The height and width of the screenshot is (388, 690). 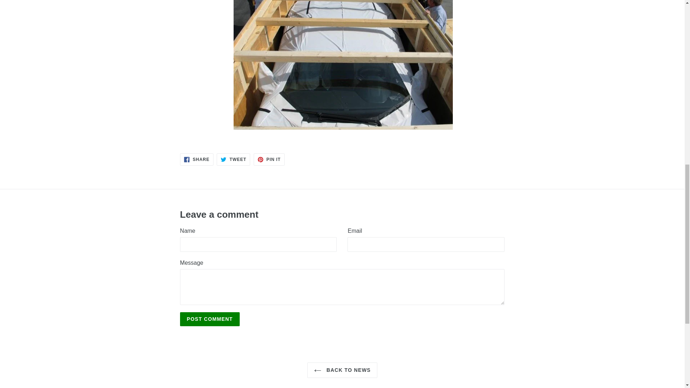 What do you see at coordinates (210, 319) in the screenshot?
I see `Post comment` at bounding box center [210, 319].